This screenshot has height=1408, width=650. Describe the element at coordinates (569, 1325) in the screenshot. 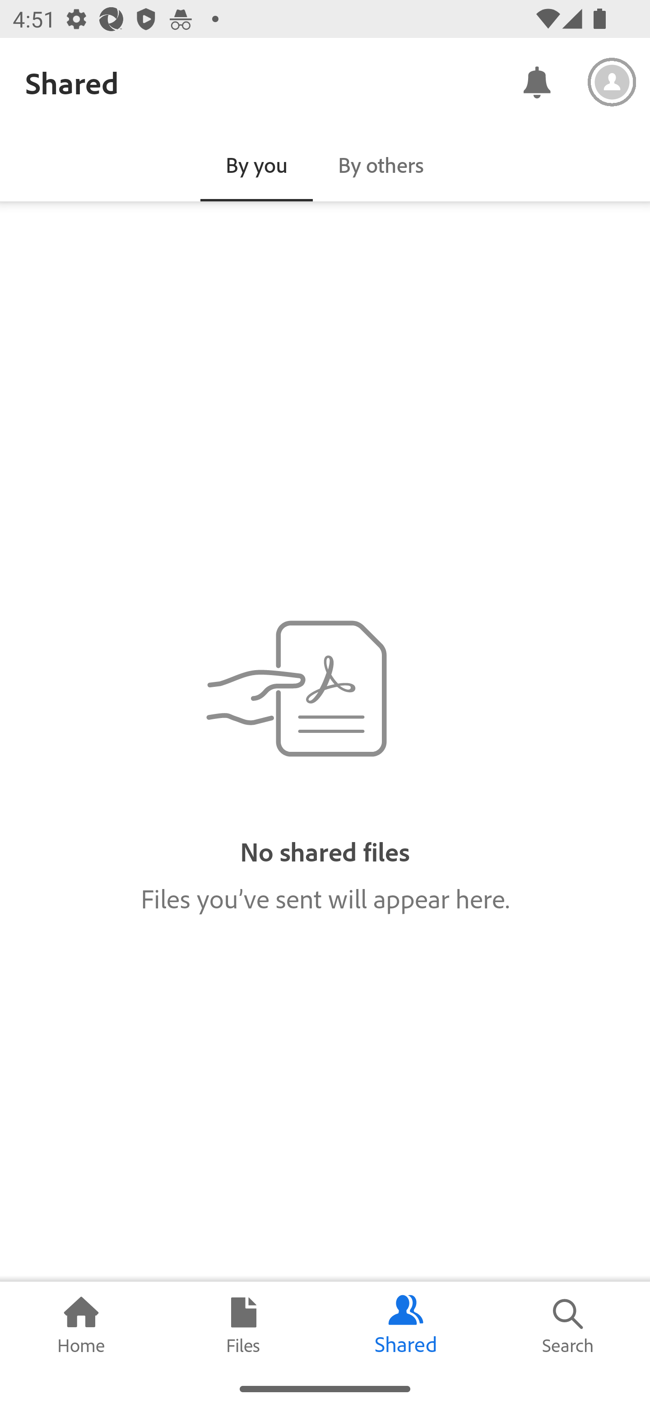

I see `Search` at that location.